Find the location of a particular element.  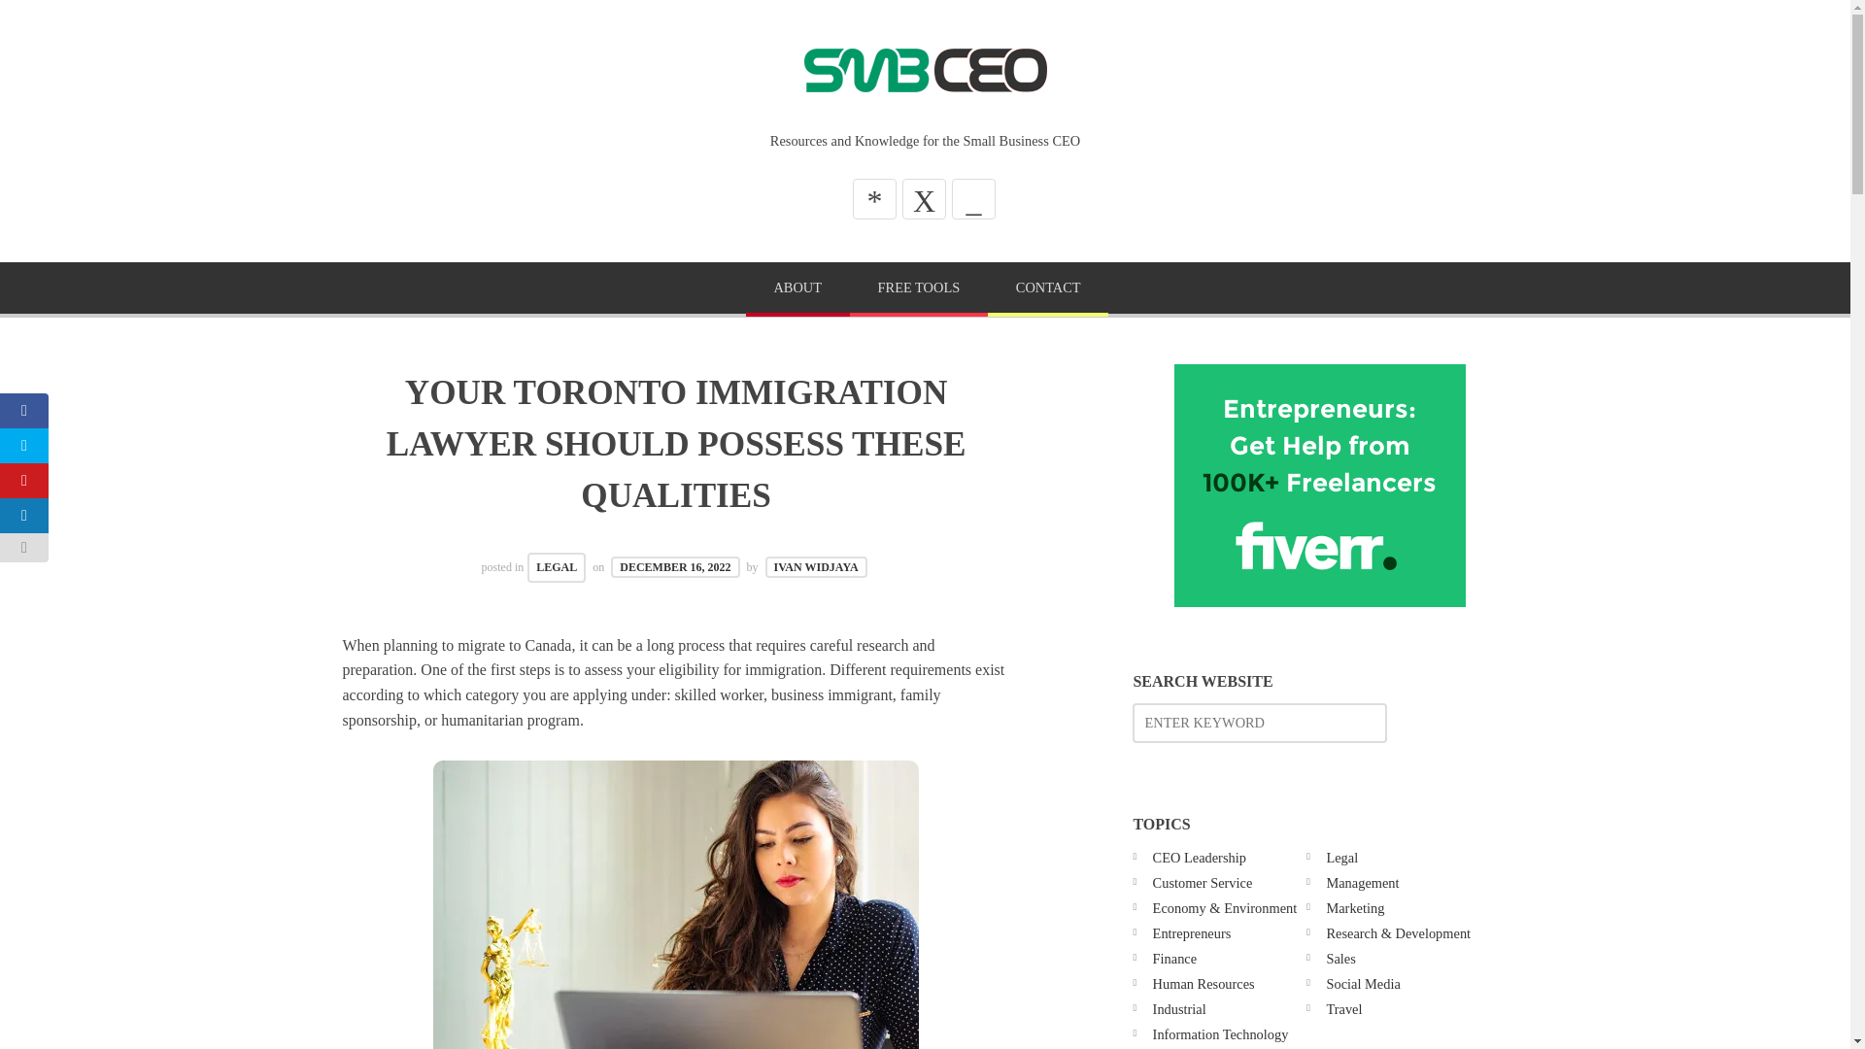

View all posts by Ivan Widjaya is located at coordinates (816, 567).